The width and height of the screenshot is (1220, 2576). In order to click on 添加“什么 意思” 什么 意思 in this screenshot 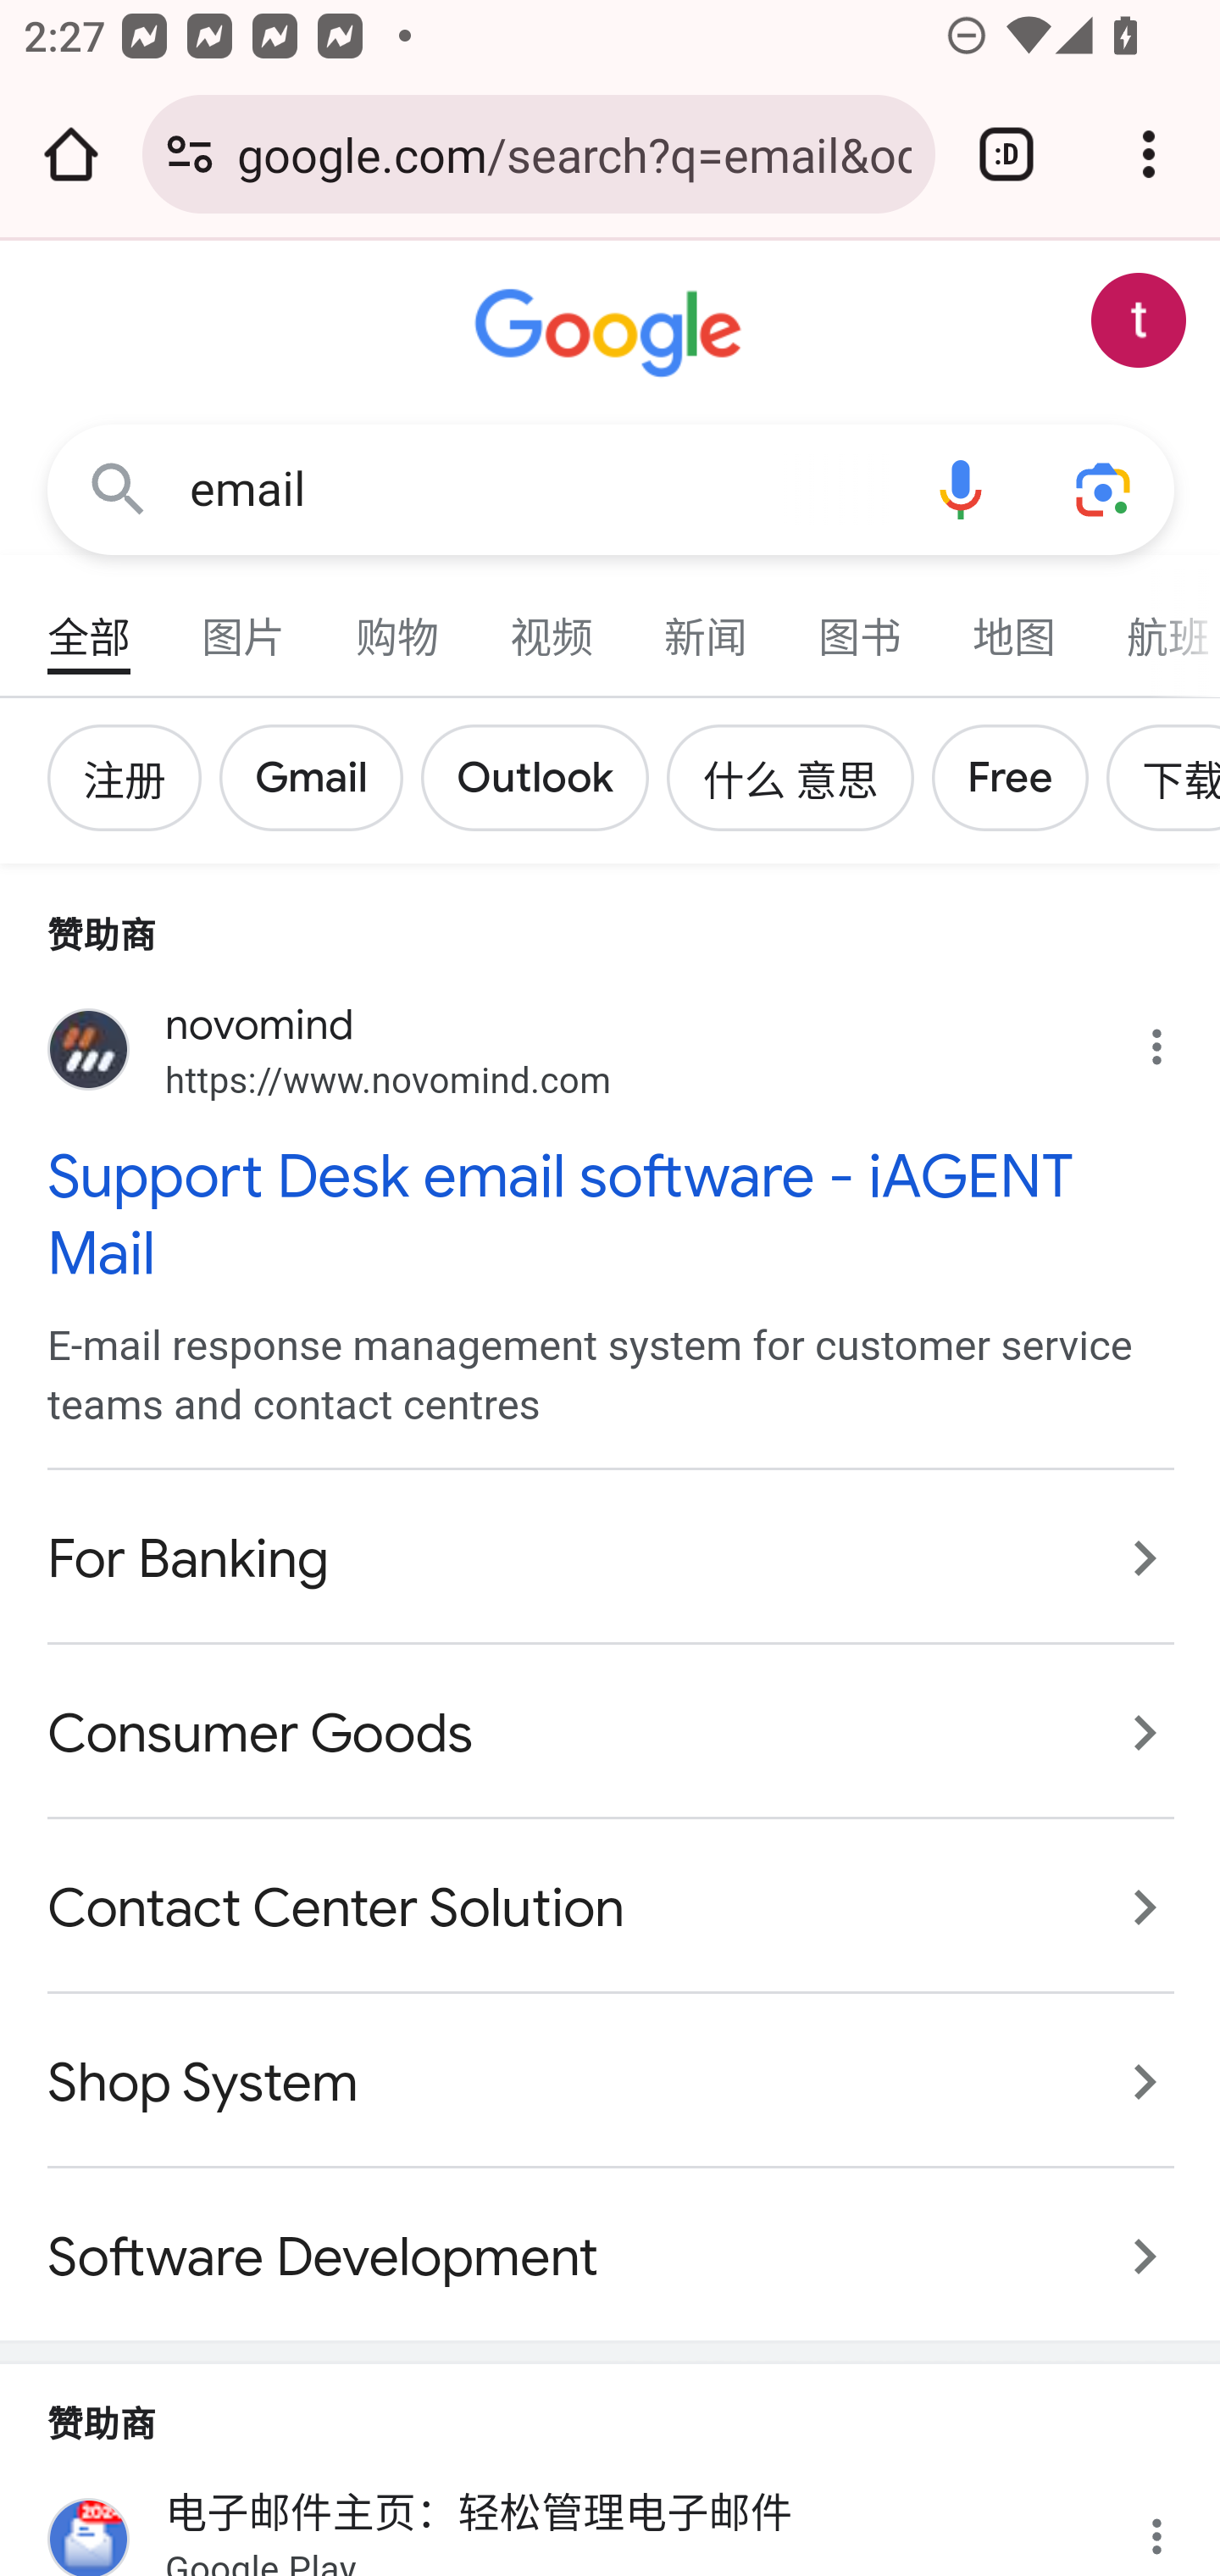, I will do `click(798, 778)`.